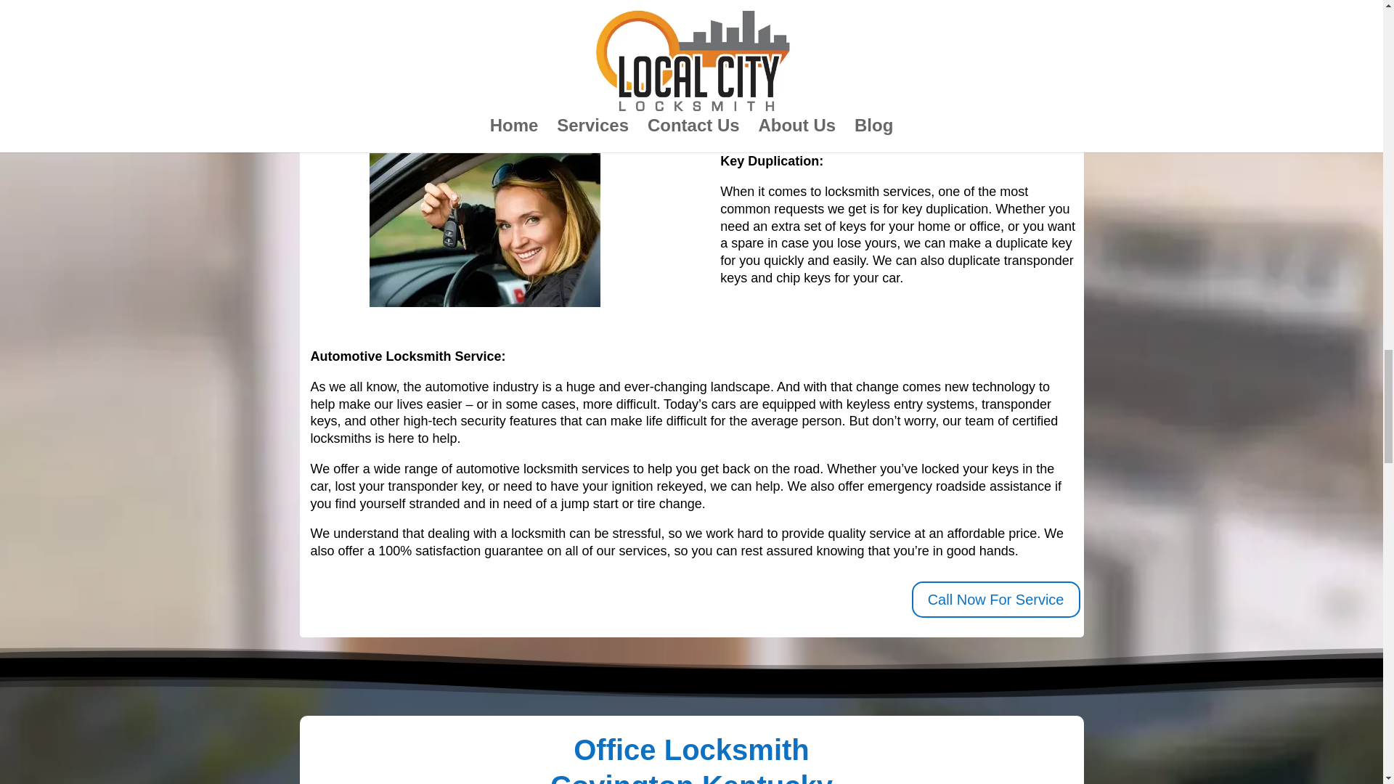 The image size is (1394, 784). What do you see at coordinates (996, 600) in the screenshot?
I see `Call Now For Service` at bounding box center [996, 600].